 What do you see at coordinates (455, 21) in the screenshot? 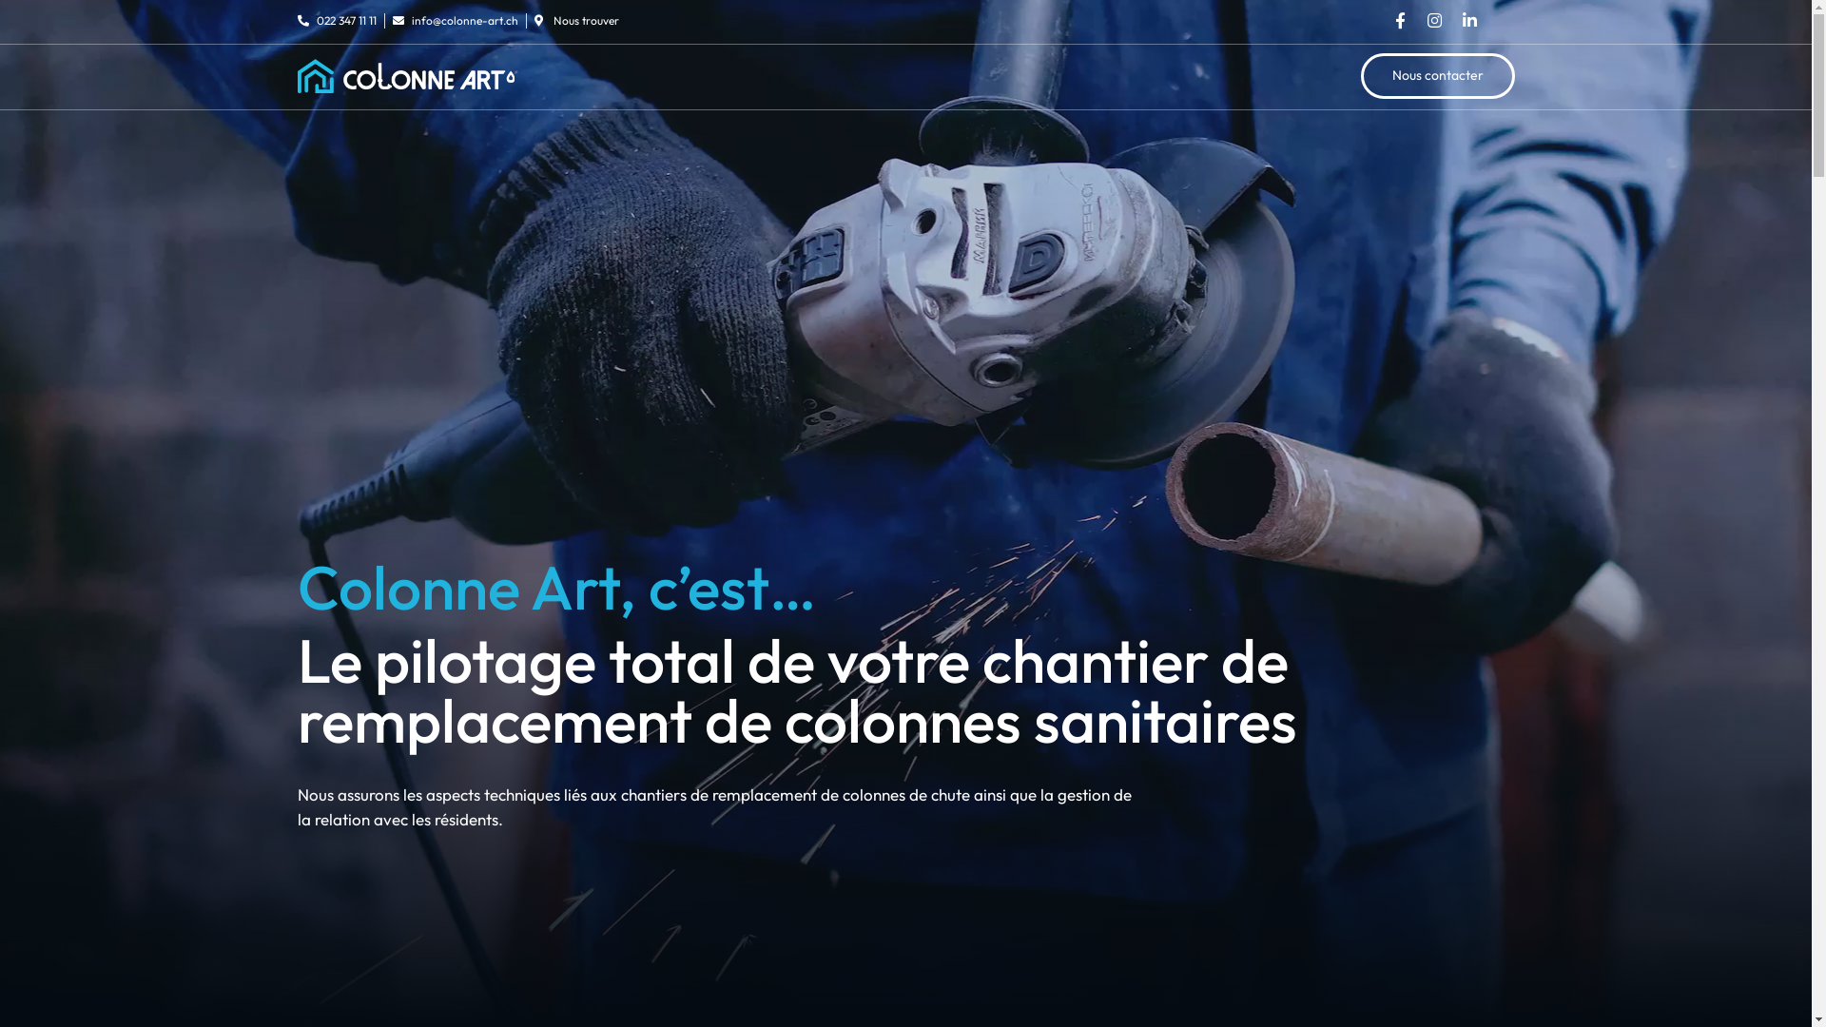
I see `info@colonne-art.ch` at bounding box center [455, 21].